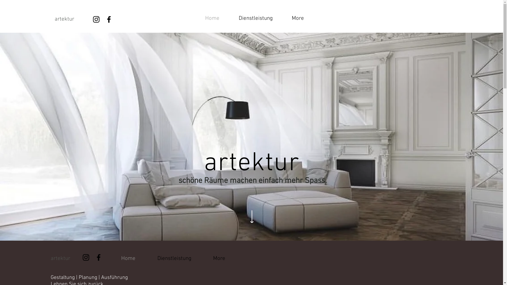  What do you see at coordinates (212, 18) in the screenshot?
I see `Home` at bounding box center [212, 18].